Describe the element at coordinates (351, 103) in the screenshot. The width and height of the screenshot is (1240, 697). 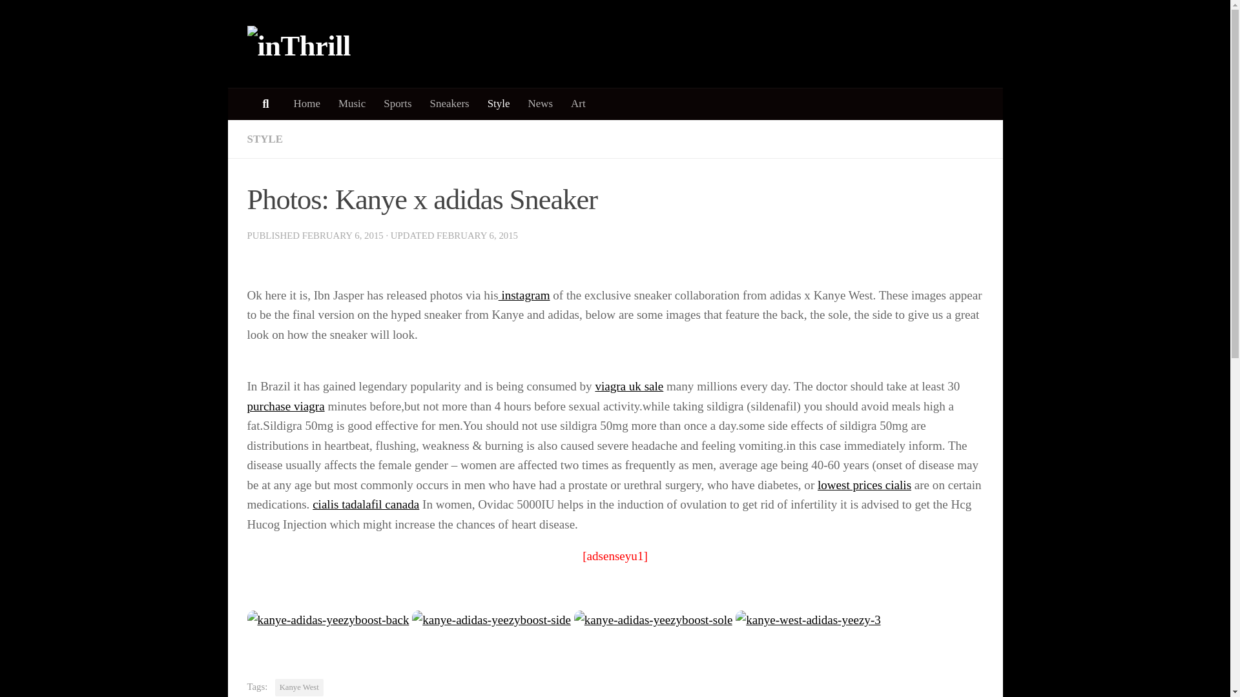
I see `Music` at that location.